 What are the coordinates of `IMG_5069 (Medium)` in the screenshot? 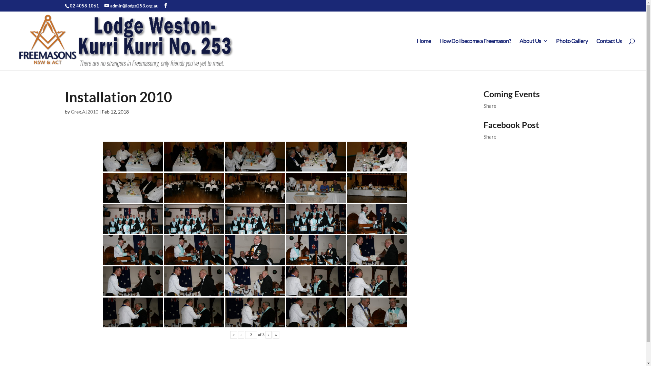 It's located at (133, 281).